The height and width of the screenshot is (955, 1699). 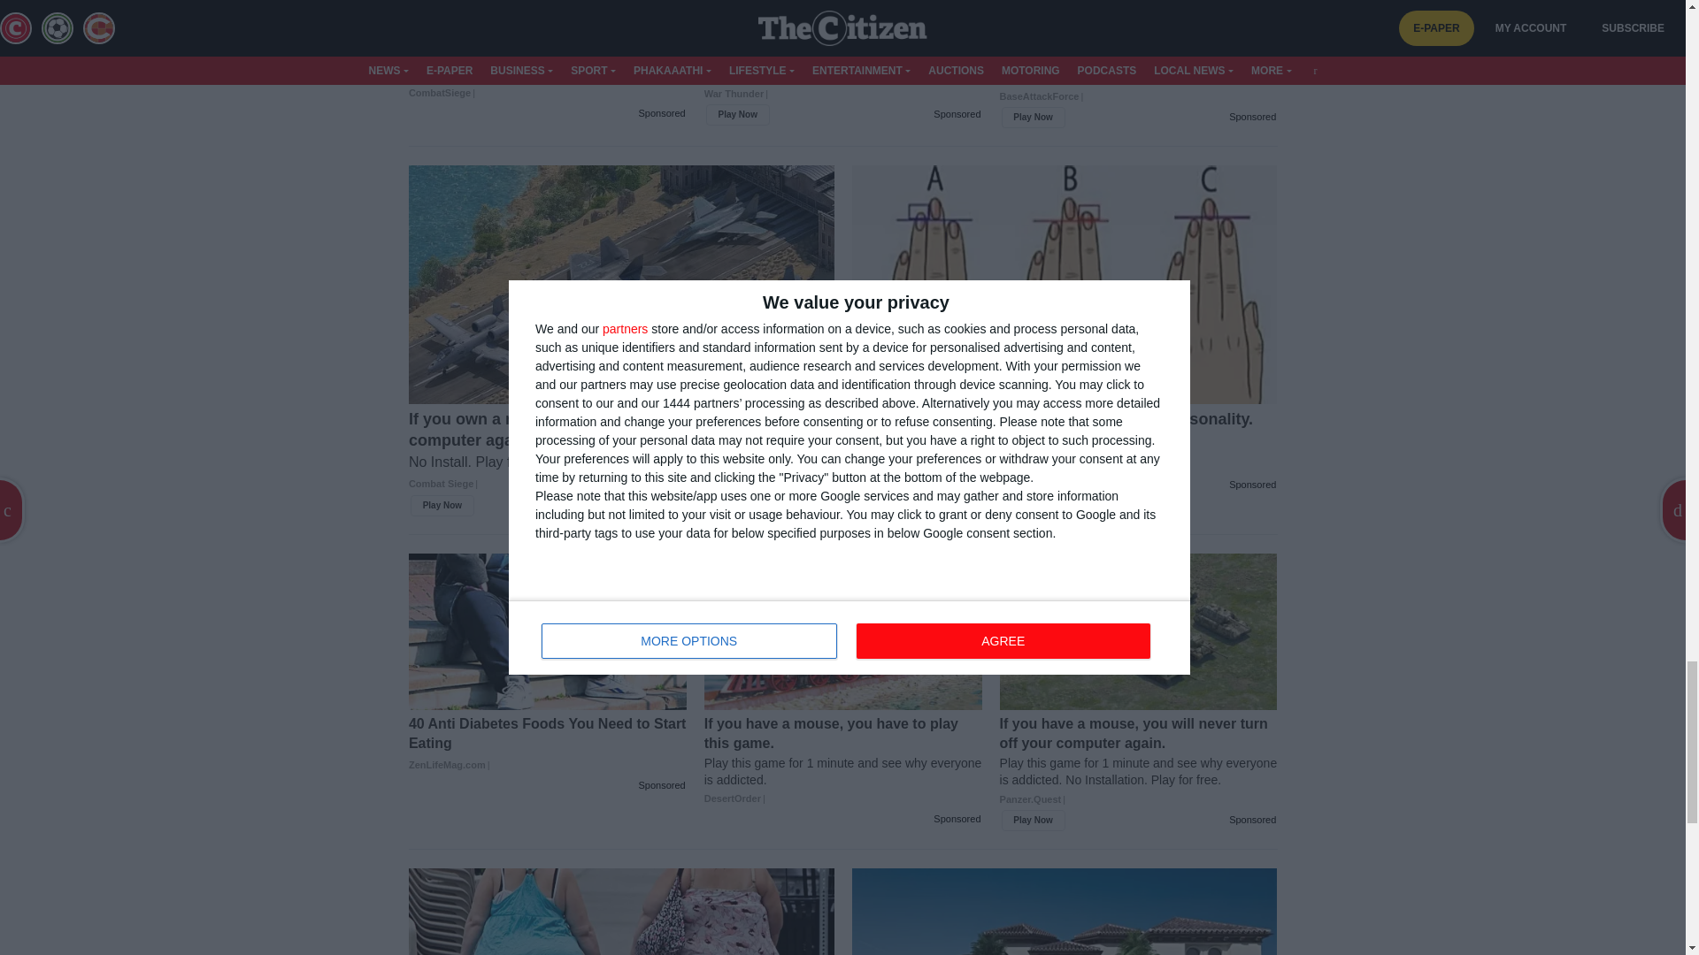 What do you see at coordinates (547, 744) in the screenshot?
I see `40 Anti Diabetes Foods You Need to Start Eating` at bounding box center [547, 744].